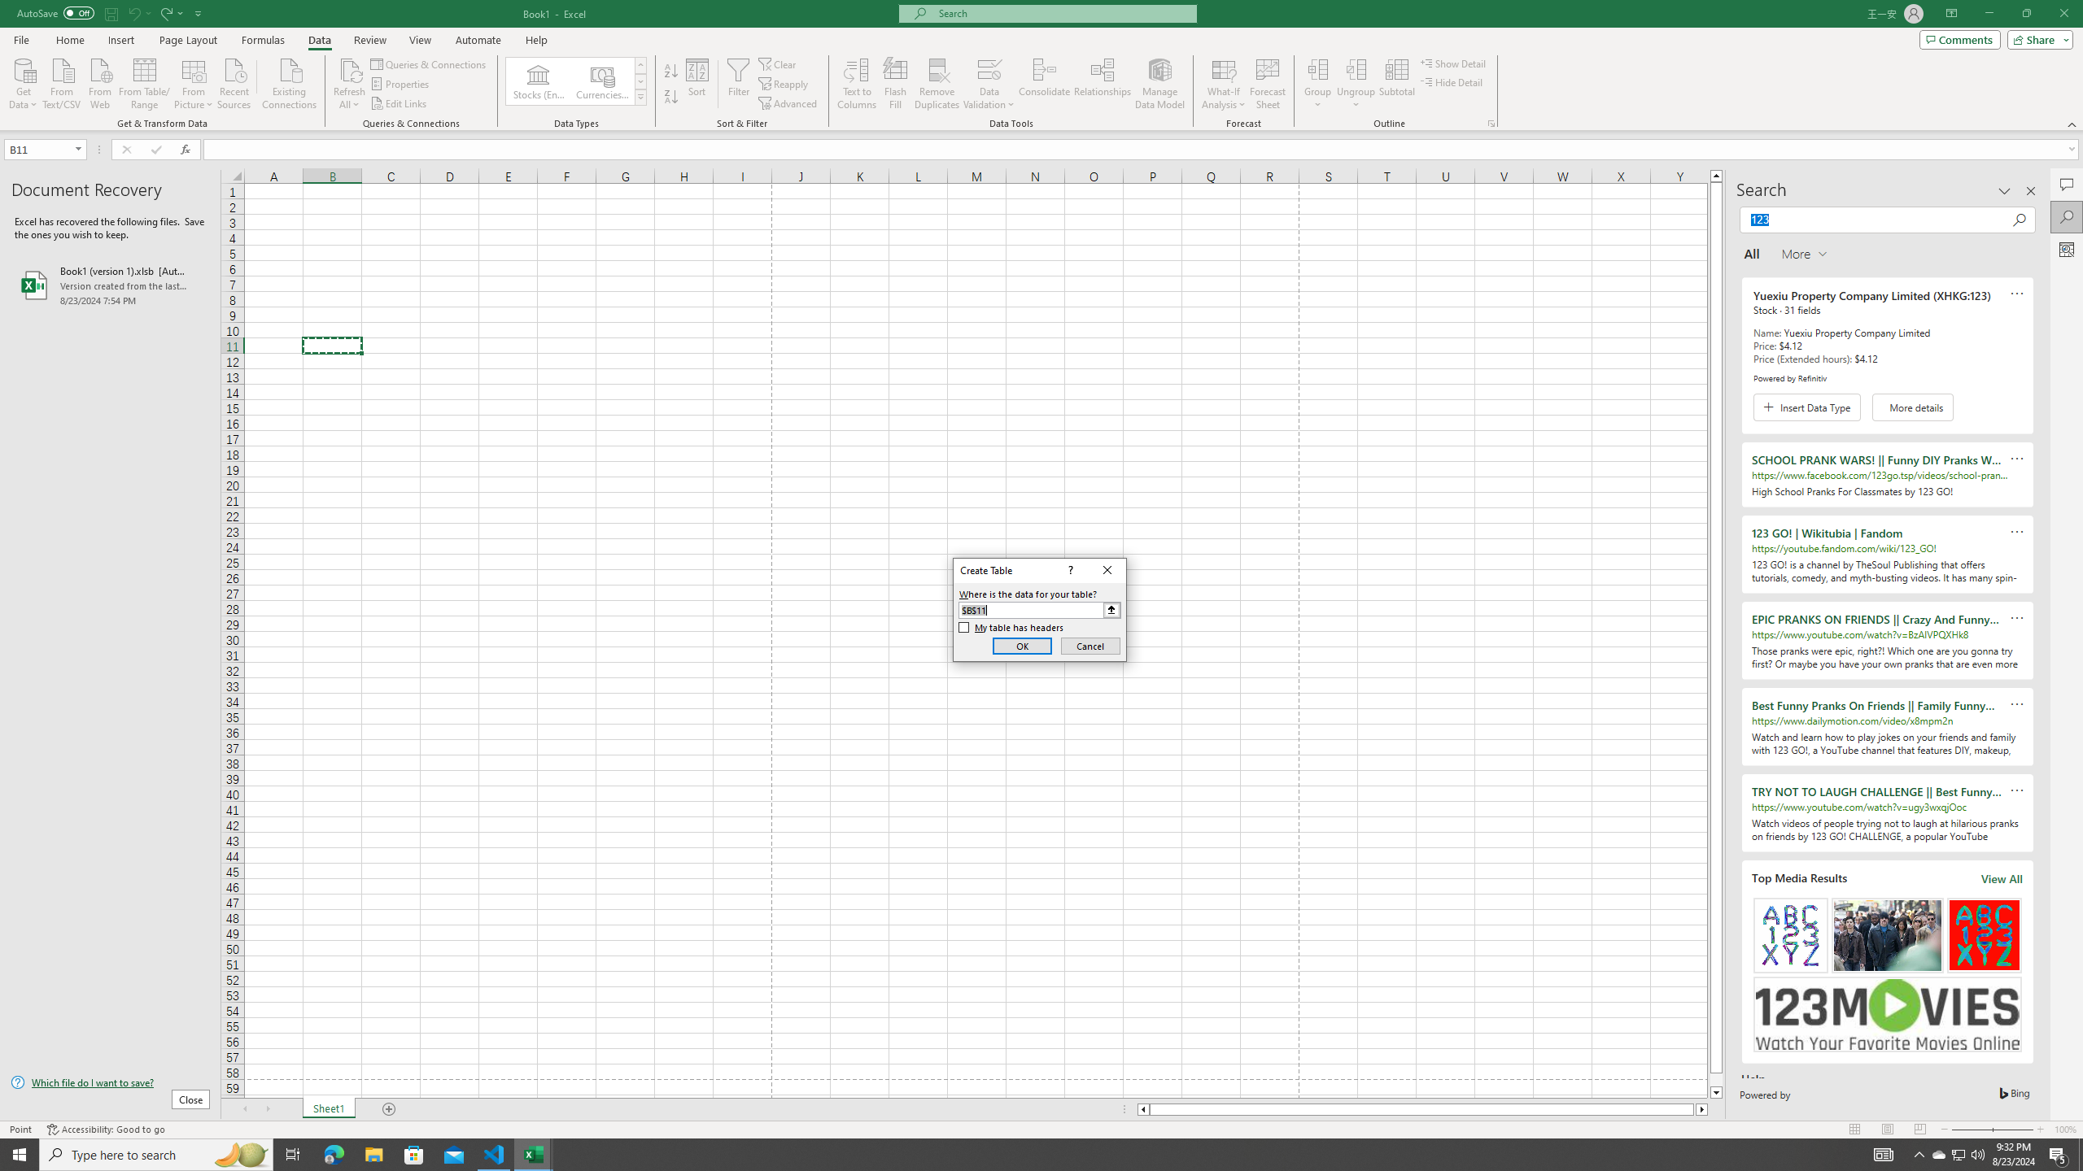 This screenshot has width=2083, height=1171. Describe the element at coordinates (1919, 1155) in the screenshot. I see `Notification Chevron` at that location.